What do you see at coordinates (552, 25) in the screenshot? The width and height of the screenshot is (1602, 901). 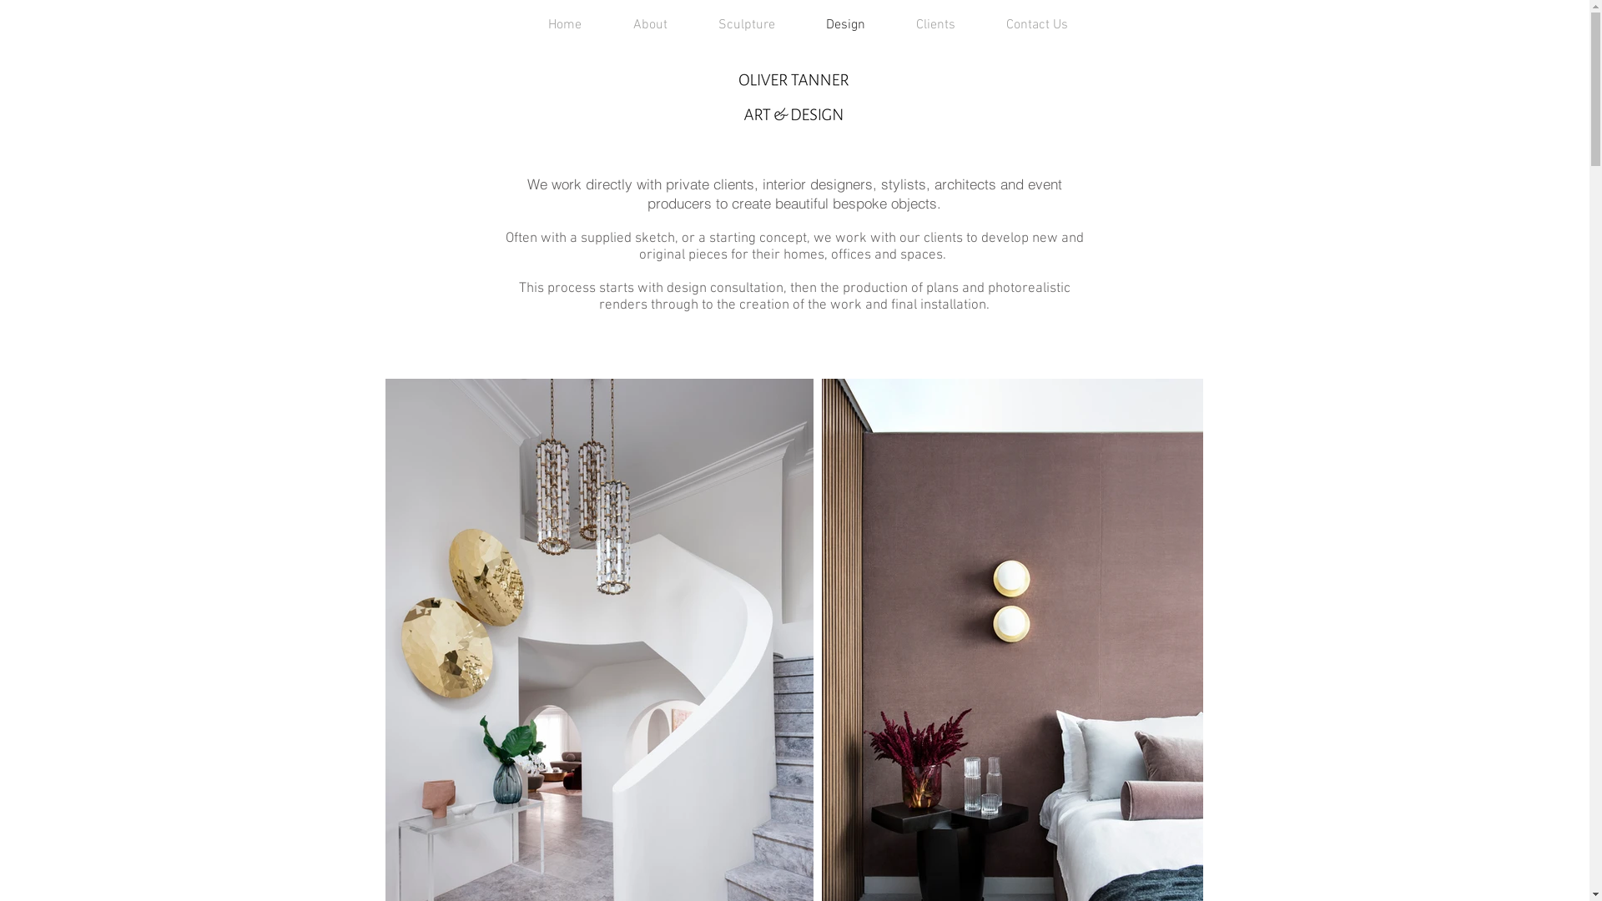 I see `Home` at bounding box center [552, 25].